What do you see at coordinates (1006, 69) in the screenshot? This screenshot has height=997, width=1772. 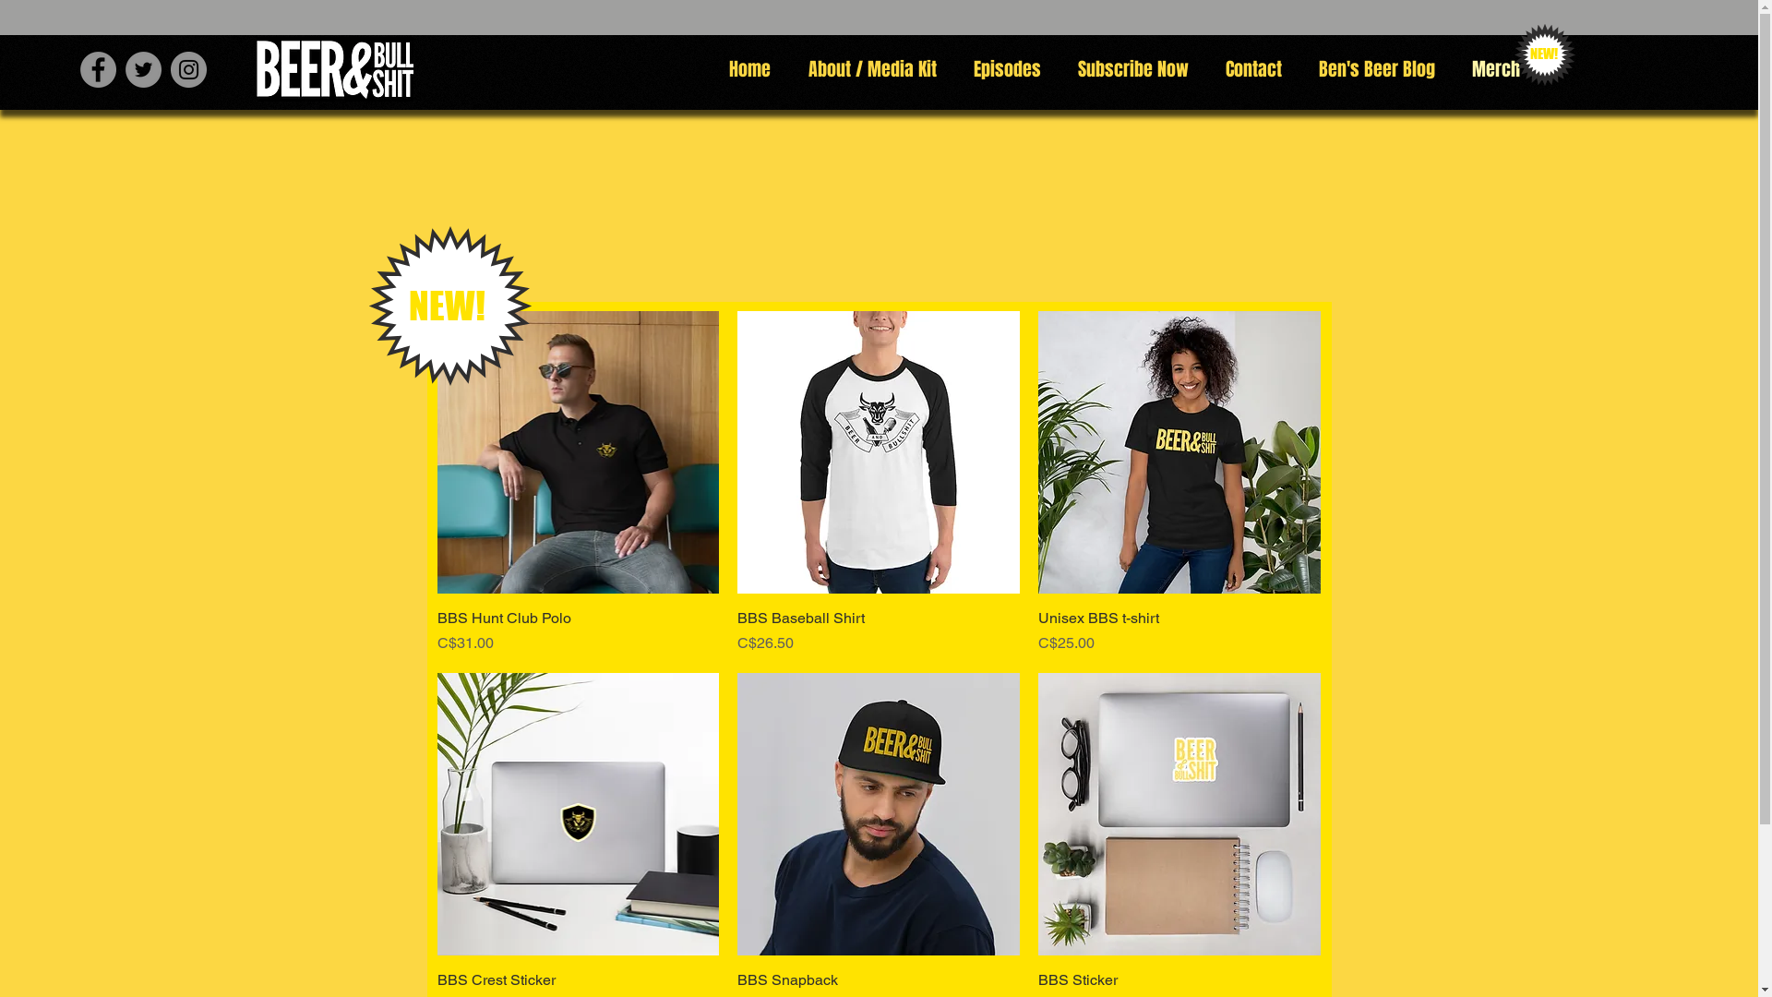 I see `Episodes` at bounding box center [1006, 69].